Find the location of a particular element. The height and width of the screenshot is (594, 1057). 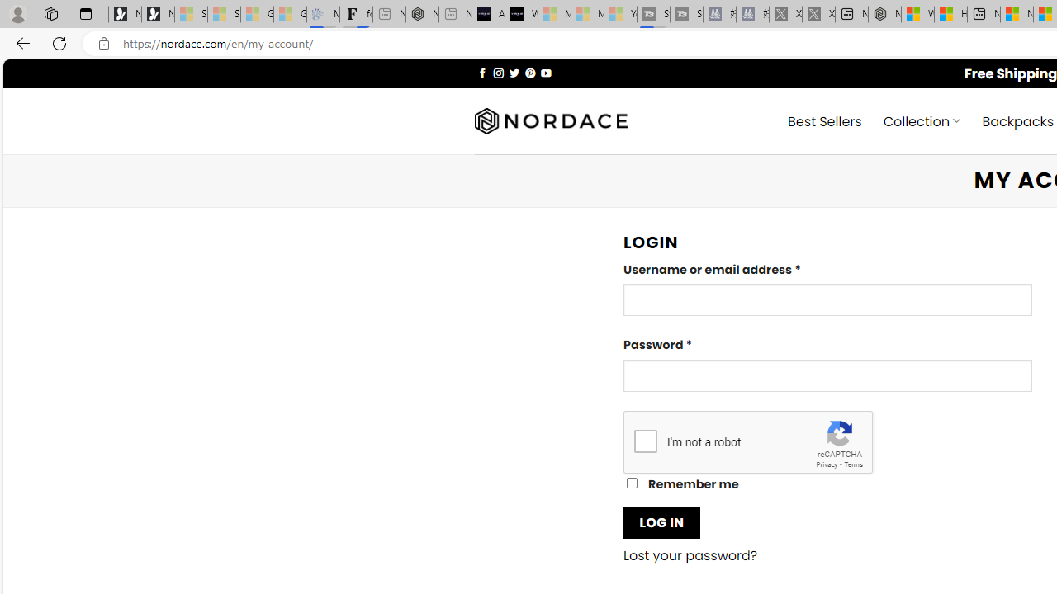

Terms is located at coordinates (853, 464).